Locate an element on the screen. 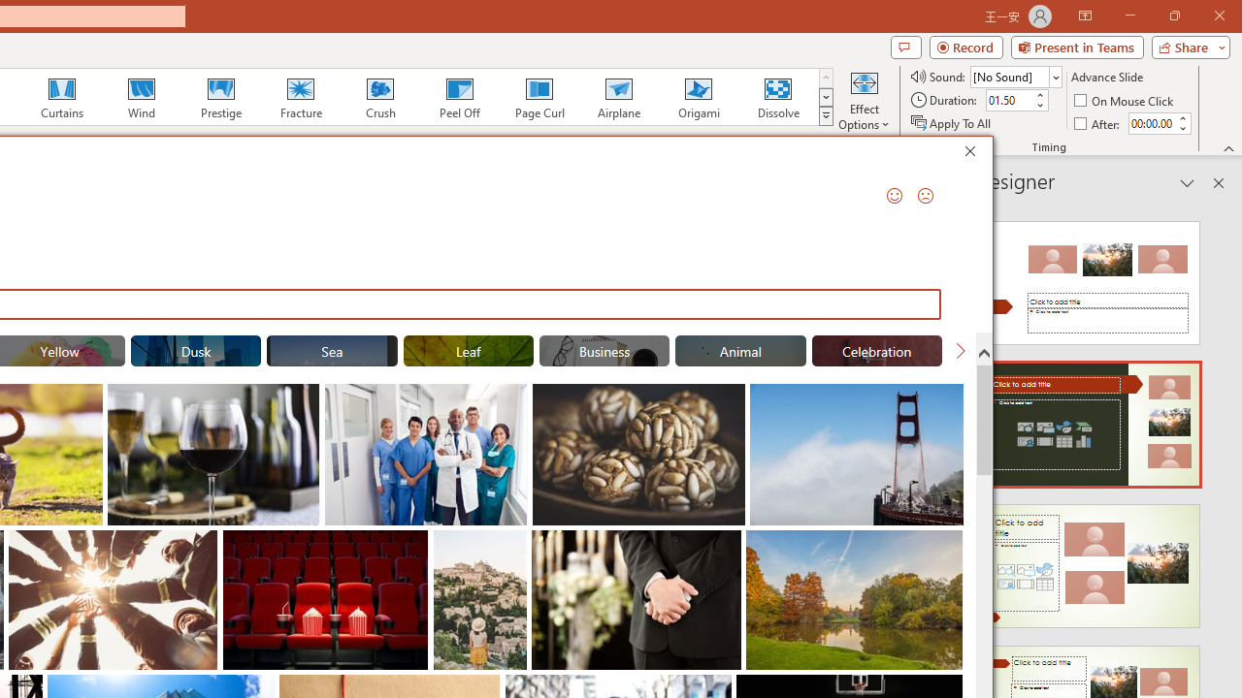 This screenshot has height=698, width=1242. Dissolve is located at coordinates (778, 97).